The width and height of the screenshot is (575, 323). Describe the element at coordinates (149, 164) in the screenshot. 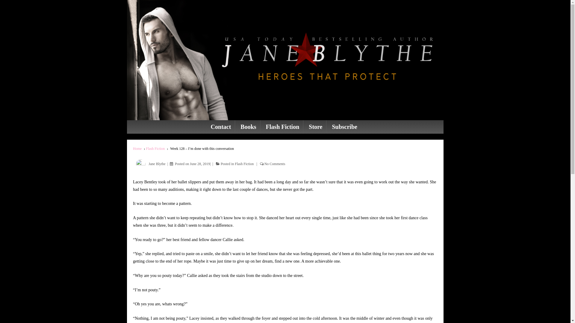

I see `Jane Blythe` at that location.